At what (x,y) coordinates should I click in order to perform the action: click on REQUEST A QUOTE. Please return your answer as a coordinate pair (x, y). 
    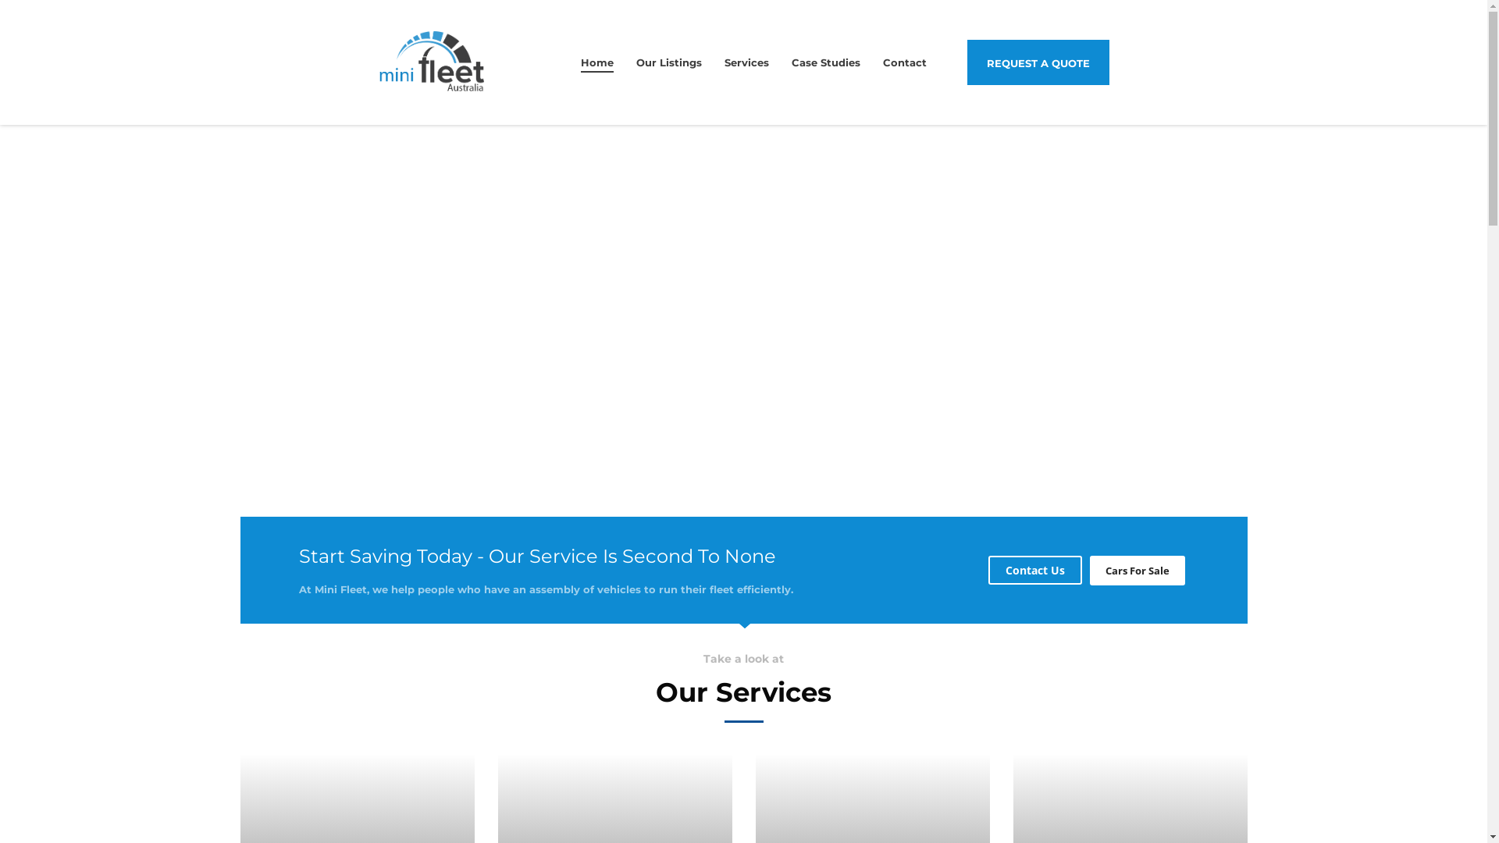
    Looking at the image, I should click on (1038, 62).